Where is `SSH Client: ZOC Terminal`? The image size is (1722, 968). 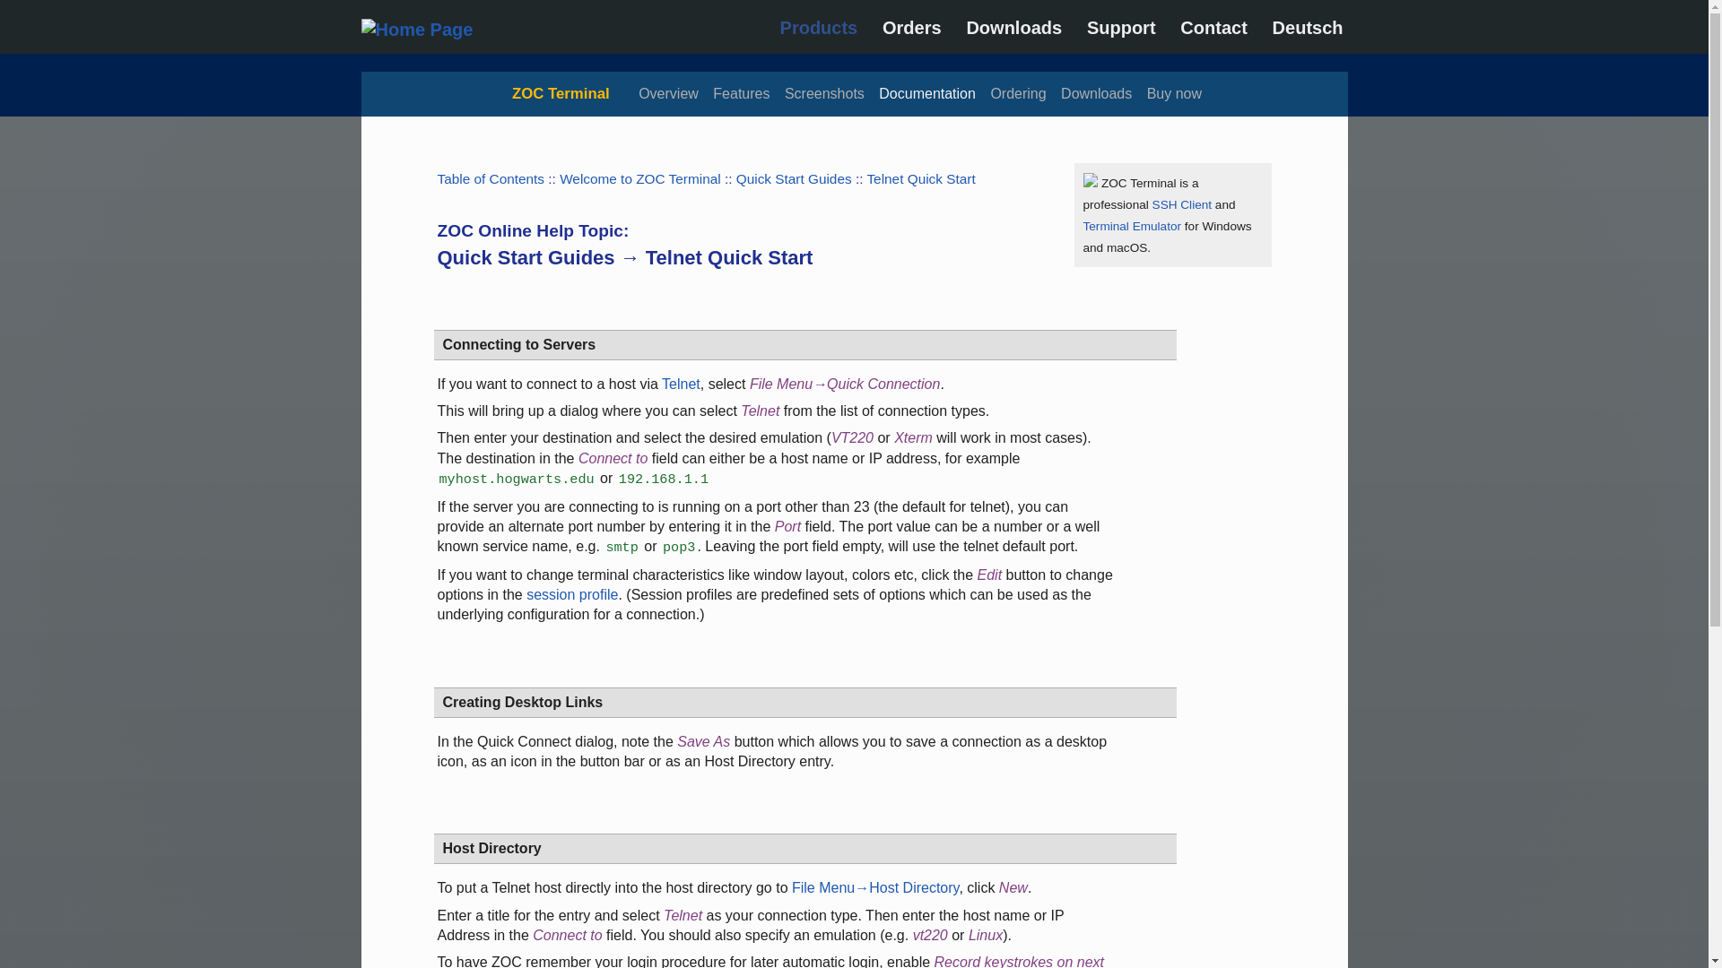
SSH Client: ZOC Terminal is located at coordinates (1182, 204).